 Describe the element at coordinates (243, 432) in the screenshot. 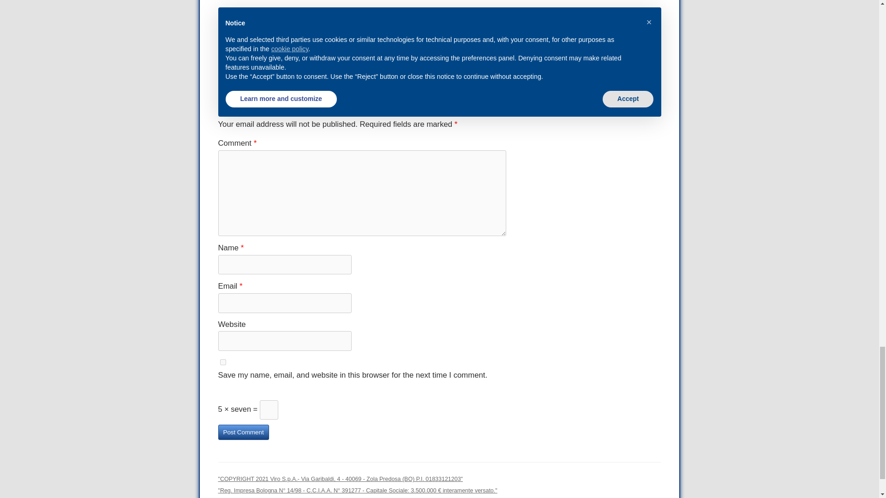

I see `Post Comment` at that location.